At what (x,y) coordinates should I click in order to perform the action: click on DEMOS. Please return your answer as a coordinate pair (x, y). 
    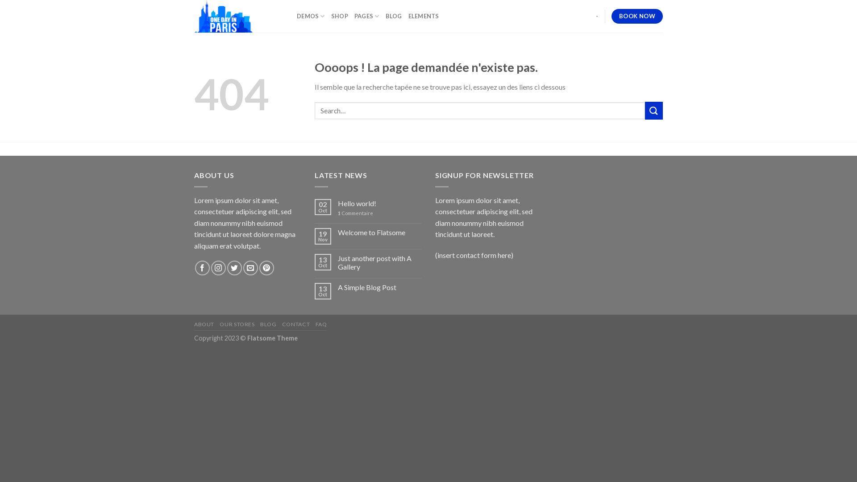
    Looking at the image, I should click on (311, 16).